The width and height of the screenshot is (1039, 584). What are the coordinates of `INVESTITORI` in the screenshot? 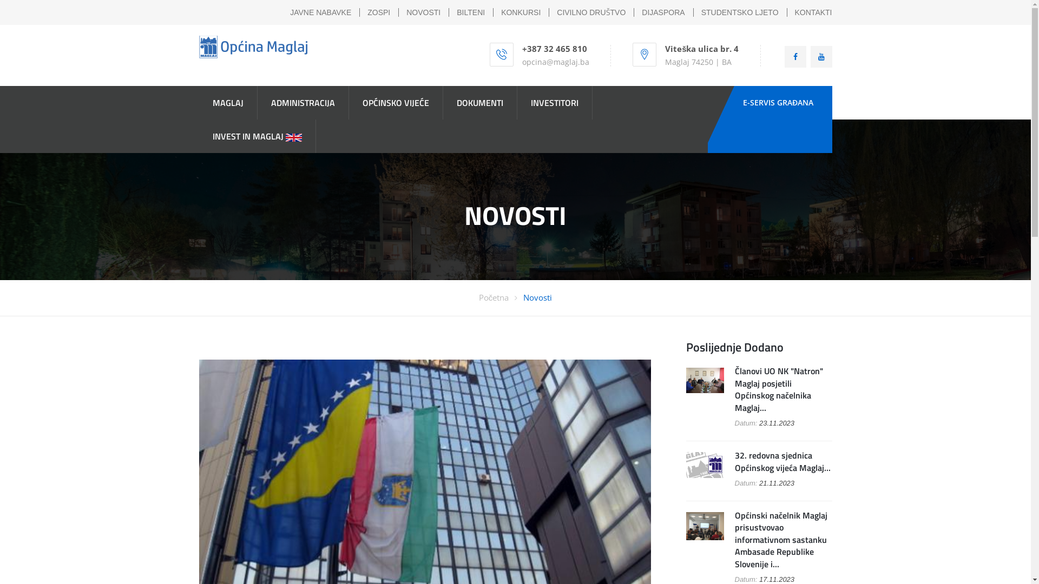 It's located at (555, 103).